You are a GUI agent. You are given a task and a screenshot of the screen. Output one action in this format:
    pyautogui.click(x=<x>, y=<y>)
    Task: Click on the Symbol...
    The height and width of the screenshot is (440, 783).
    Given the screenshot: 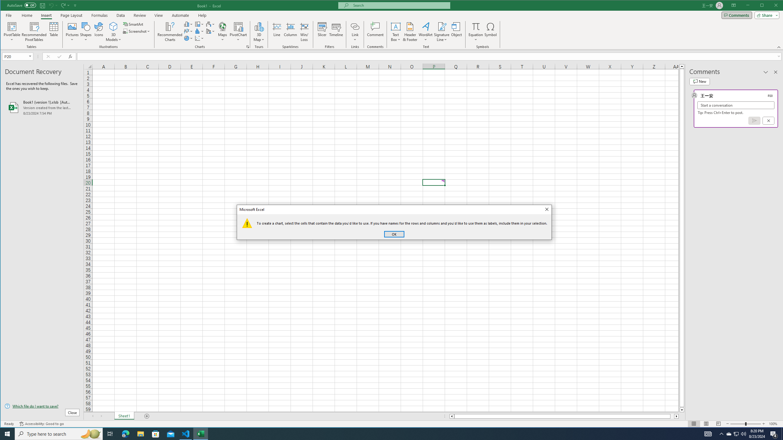 What is the action you would take?
    pyautogui.click(x=491, y=32)
    